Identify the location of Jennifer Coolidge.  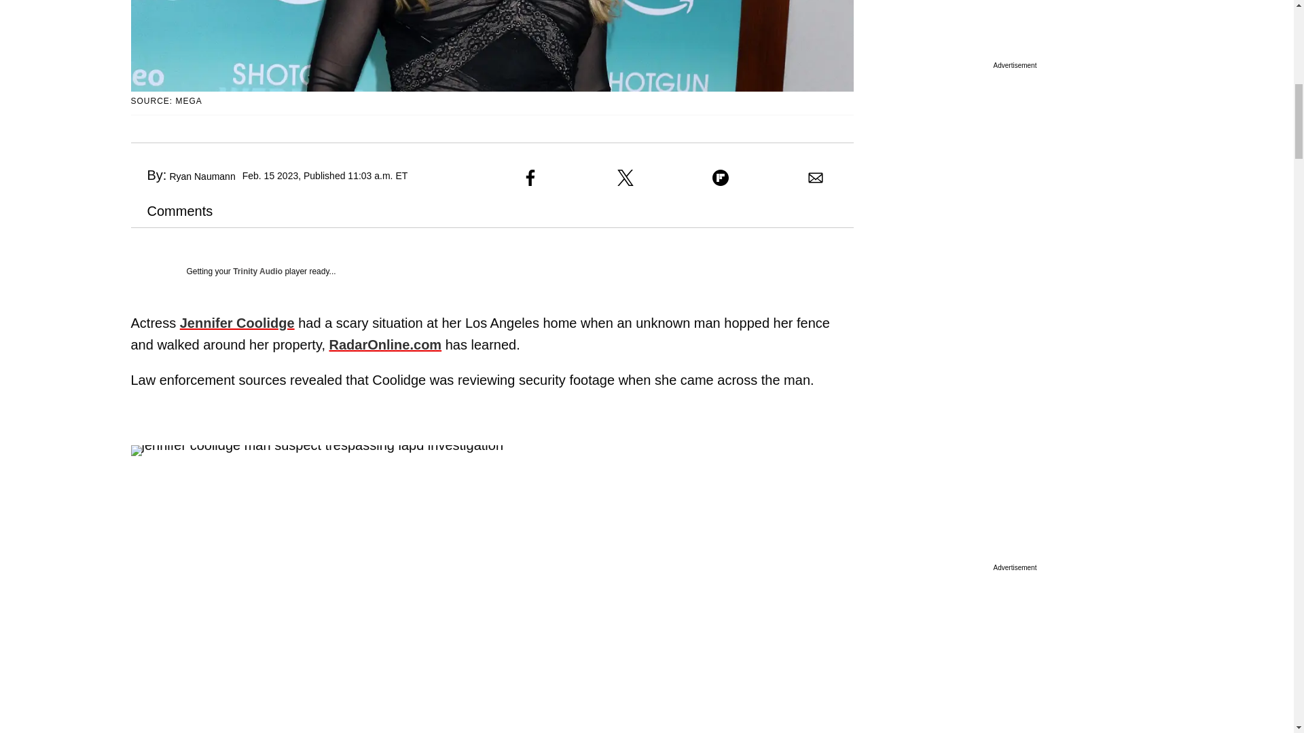
(236, 323).